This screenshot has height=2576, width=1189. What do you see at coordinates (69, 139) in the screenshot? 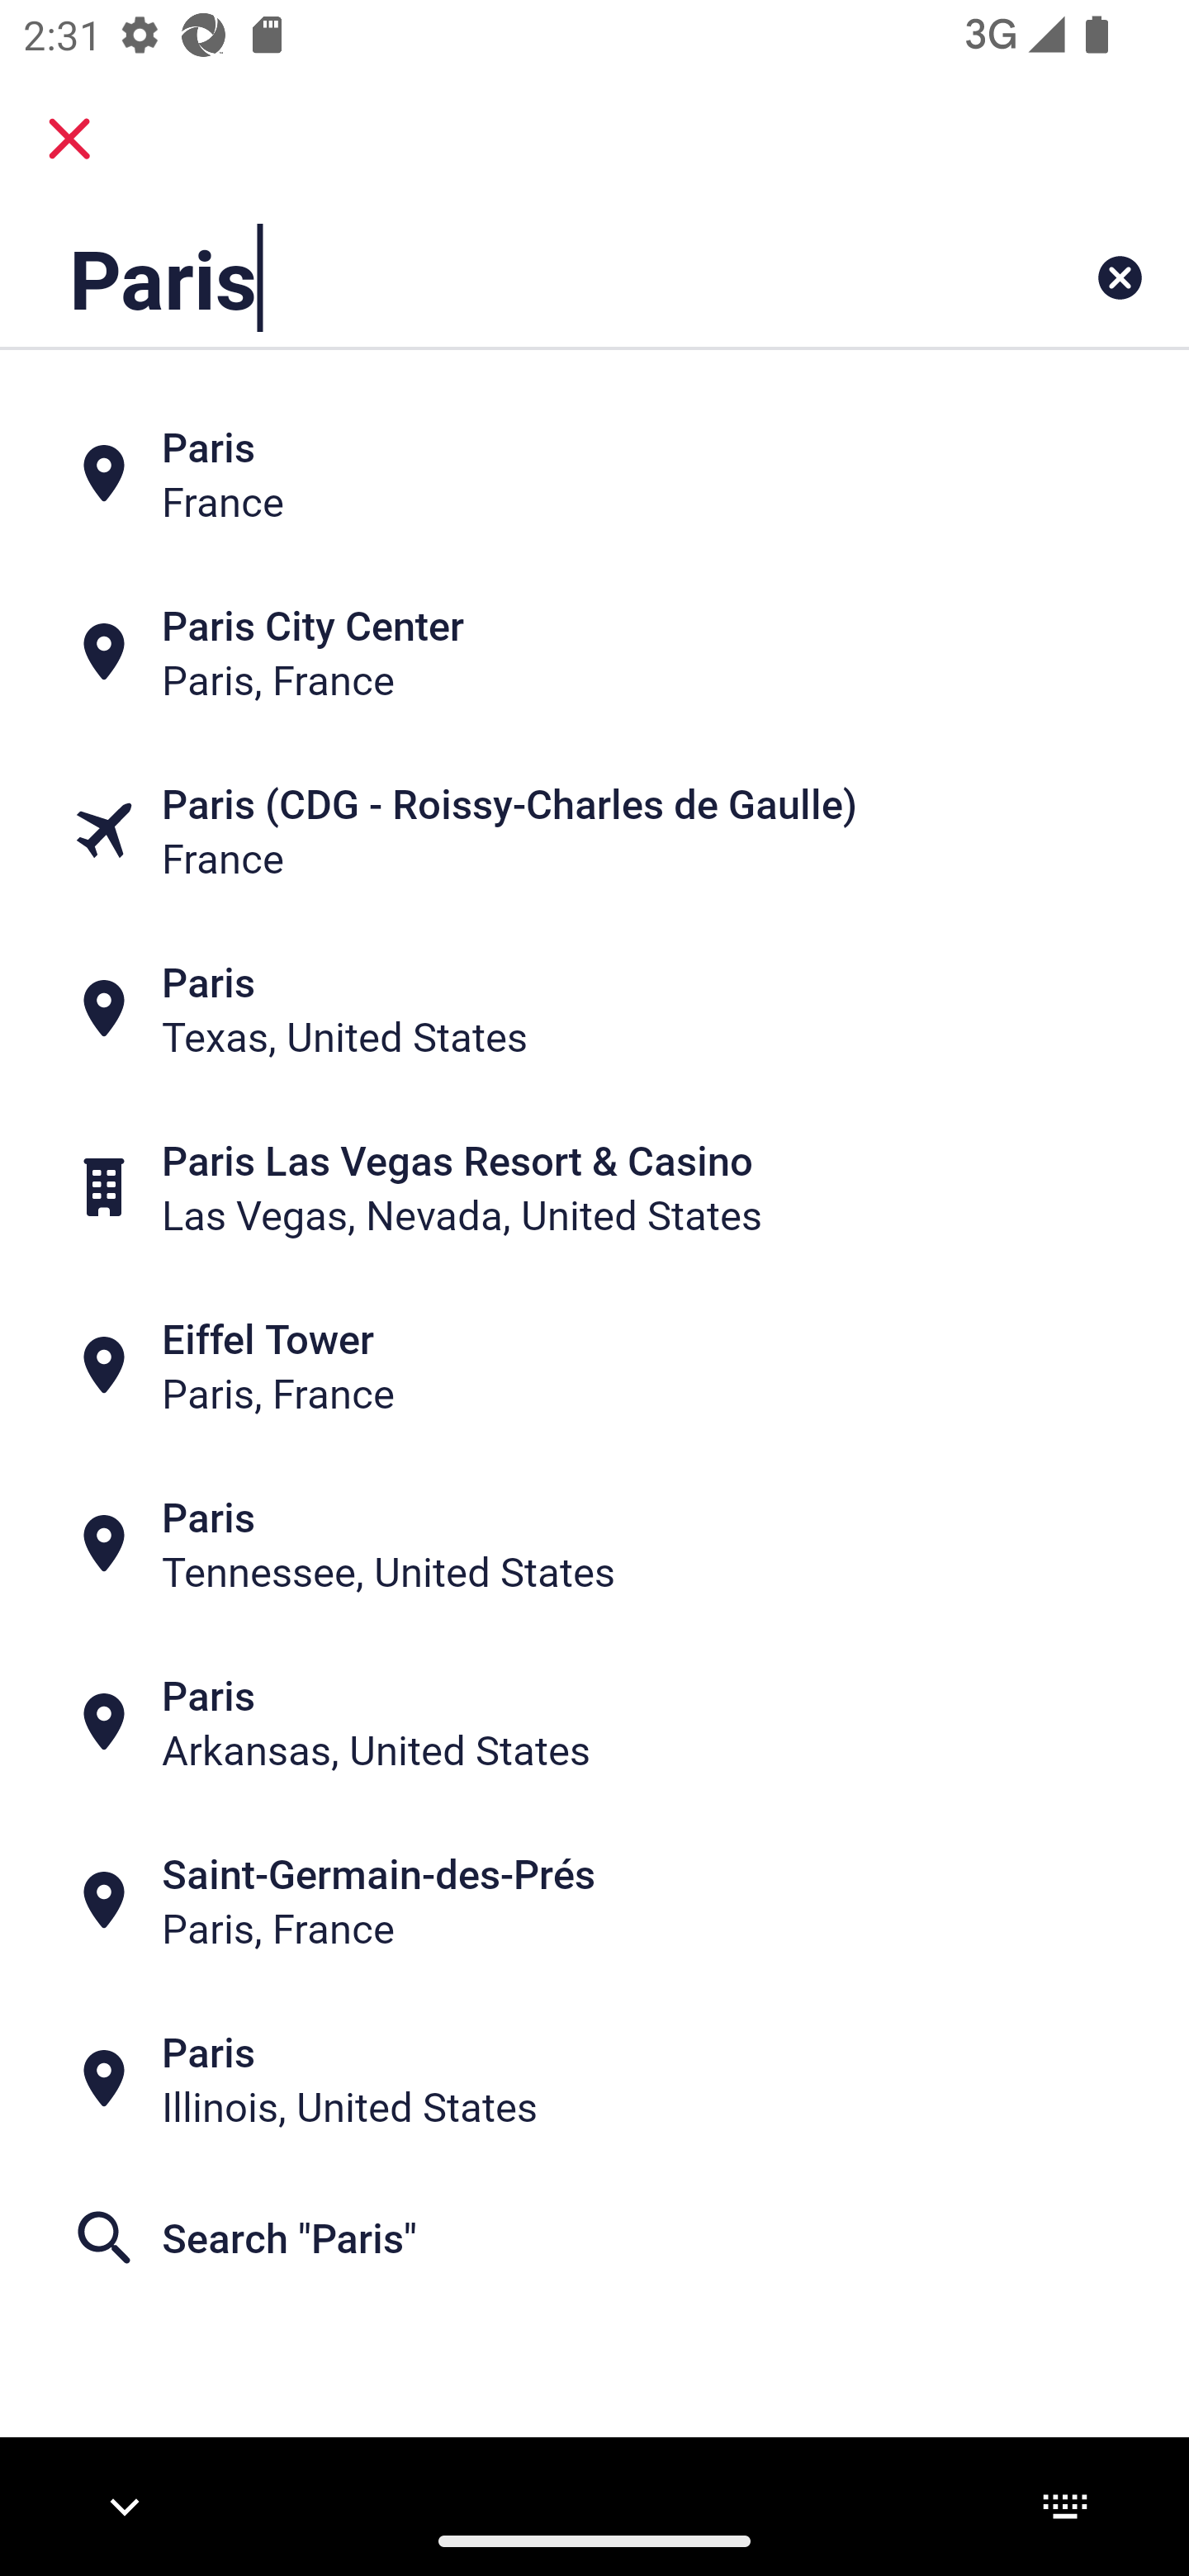
I see `close.` at bounding box center [69, 139].